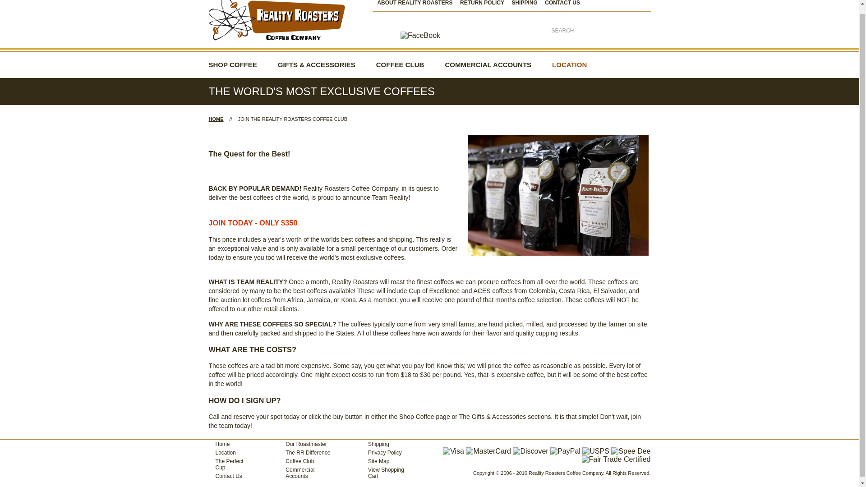 The width and height of the screenshot is (866, 487). Describe the element at coordinates (385, 473) in the screenshot. I see `View Shopping Cart` at that location.